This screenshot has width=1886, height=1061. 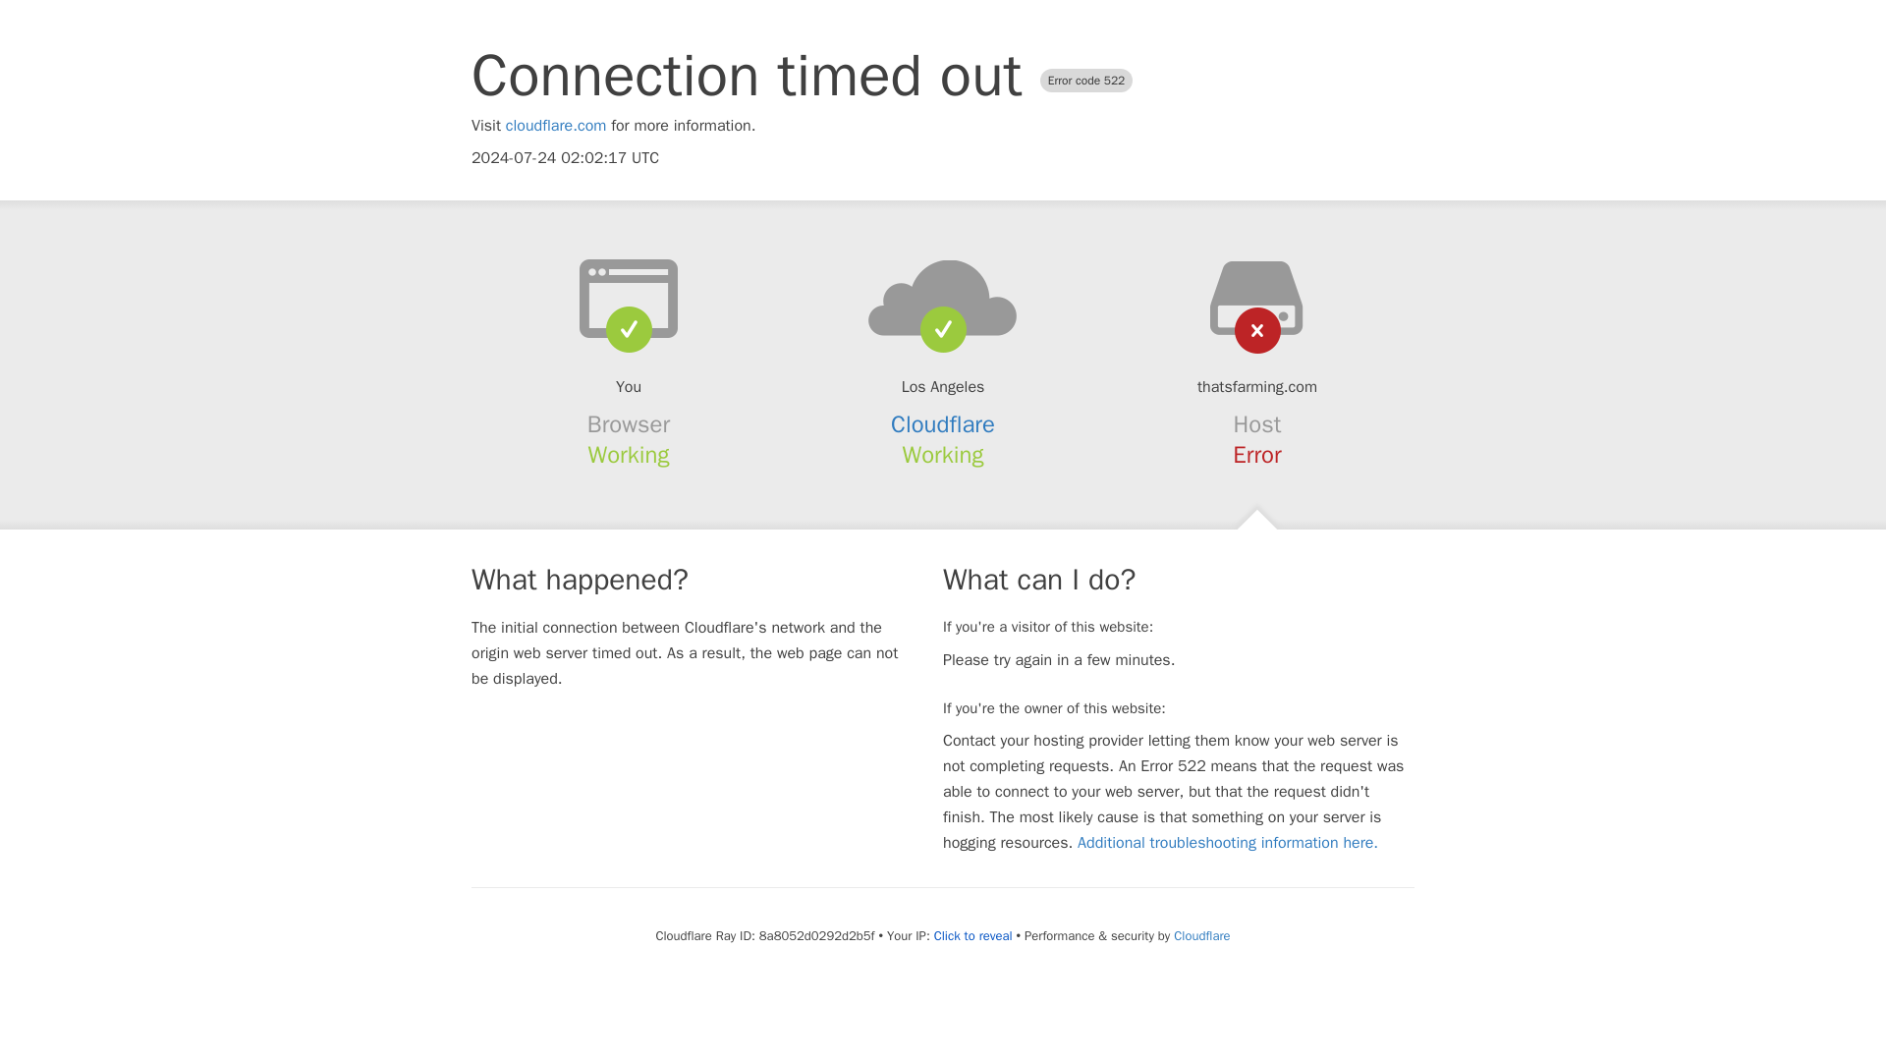 What do you see at coordinates (1228, 843) in the screenshot?
I see `Additional troubleshooting information here.` at bounding box center [1228, 843].